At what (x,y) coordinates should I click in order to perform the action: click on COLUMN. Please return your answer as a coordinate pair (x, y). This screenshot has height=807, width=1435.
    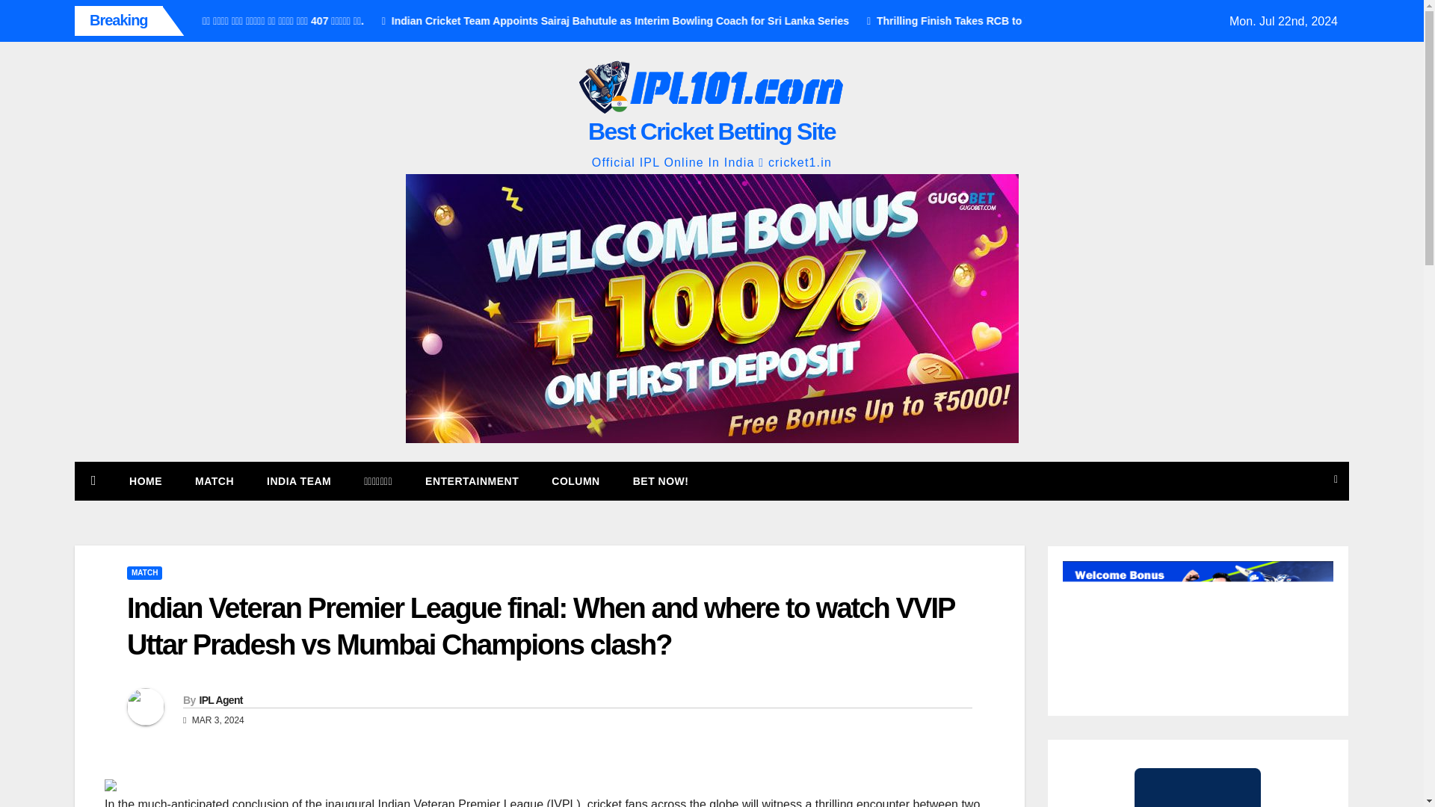
    Looking at the image, I should click on (575, 480).